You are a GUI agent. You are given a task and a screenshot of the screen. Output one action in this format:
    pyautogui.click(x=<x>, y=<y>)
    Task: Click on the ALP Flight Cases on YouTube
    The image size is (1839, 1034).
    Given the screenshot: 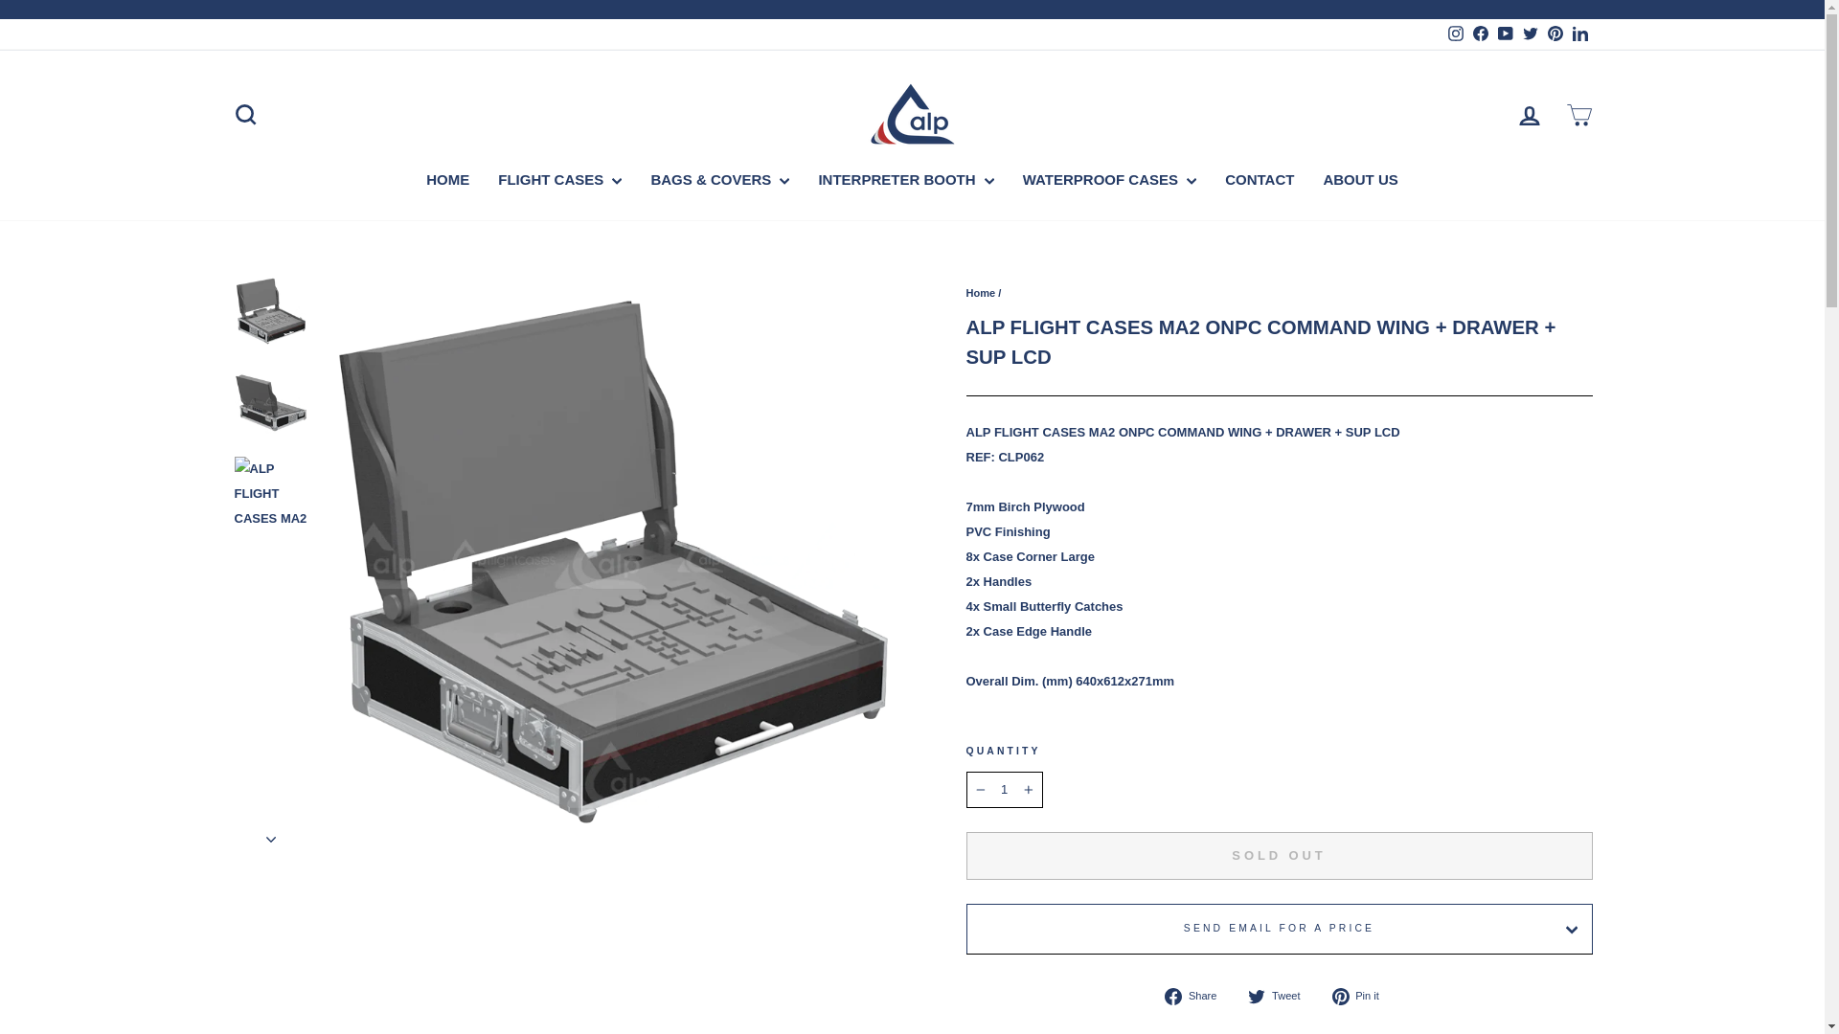 What is the action you would take?
    pyautogui.click(x=1504, y=34)
    